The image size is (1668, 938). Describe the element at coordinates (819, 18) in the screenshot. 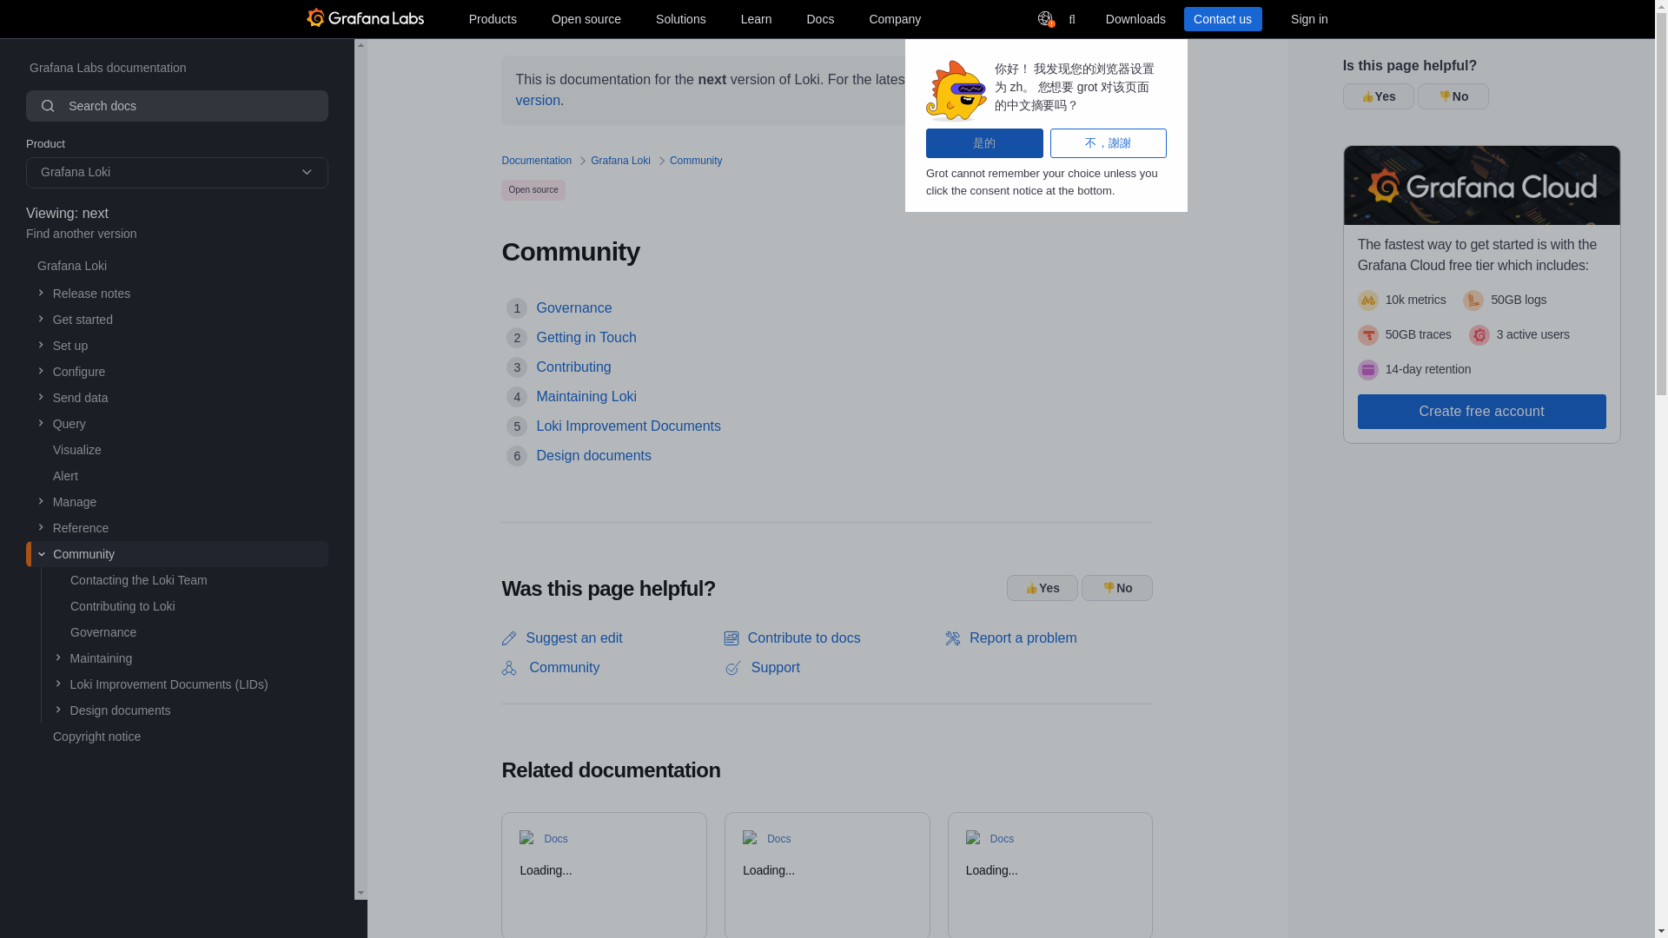

I see `Docs` at that location.